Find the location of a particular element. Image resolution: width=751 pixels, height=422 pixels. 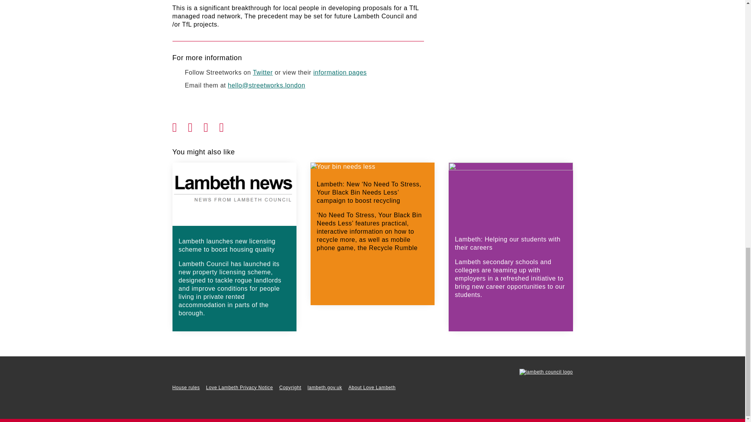

About Love Lambeth is located at coordinates (372, 388).